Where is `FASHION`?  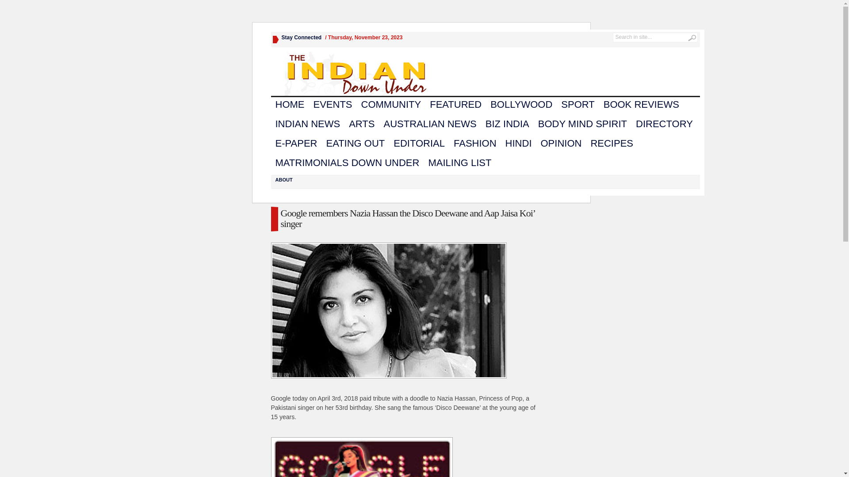
FASHION is located at coordinates (475, 144).